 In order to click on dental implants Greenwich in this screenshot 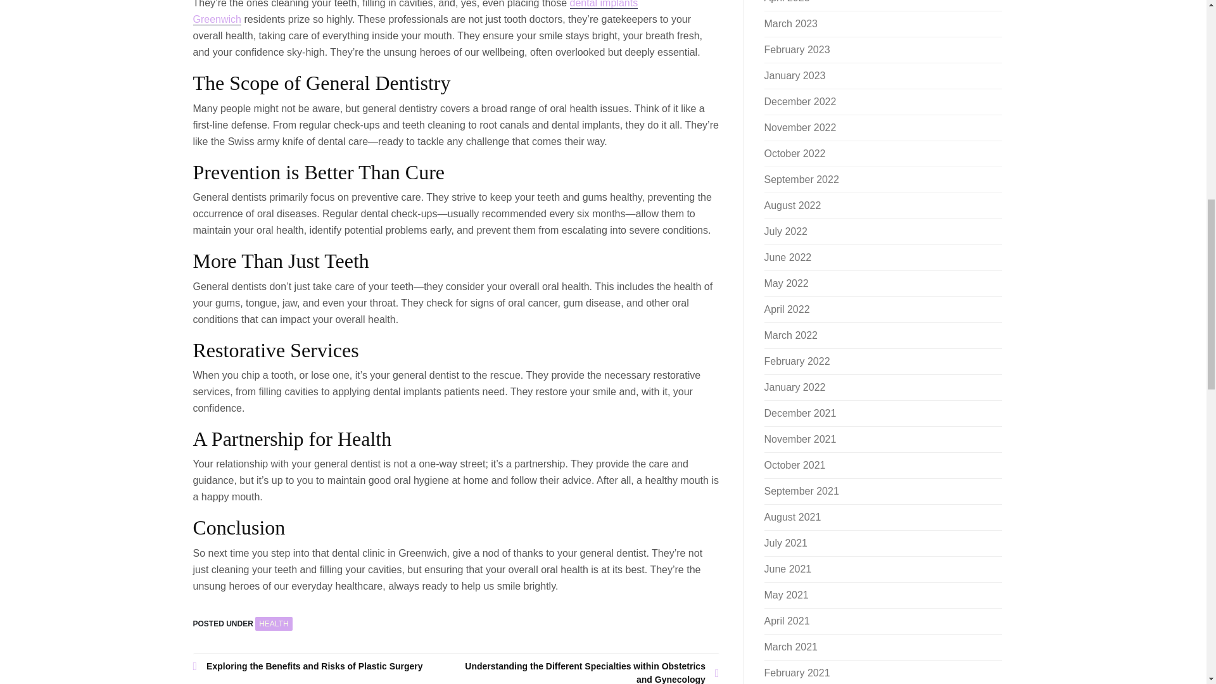, I will do `click(414, 13)`.